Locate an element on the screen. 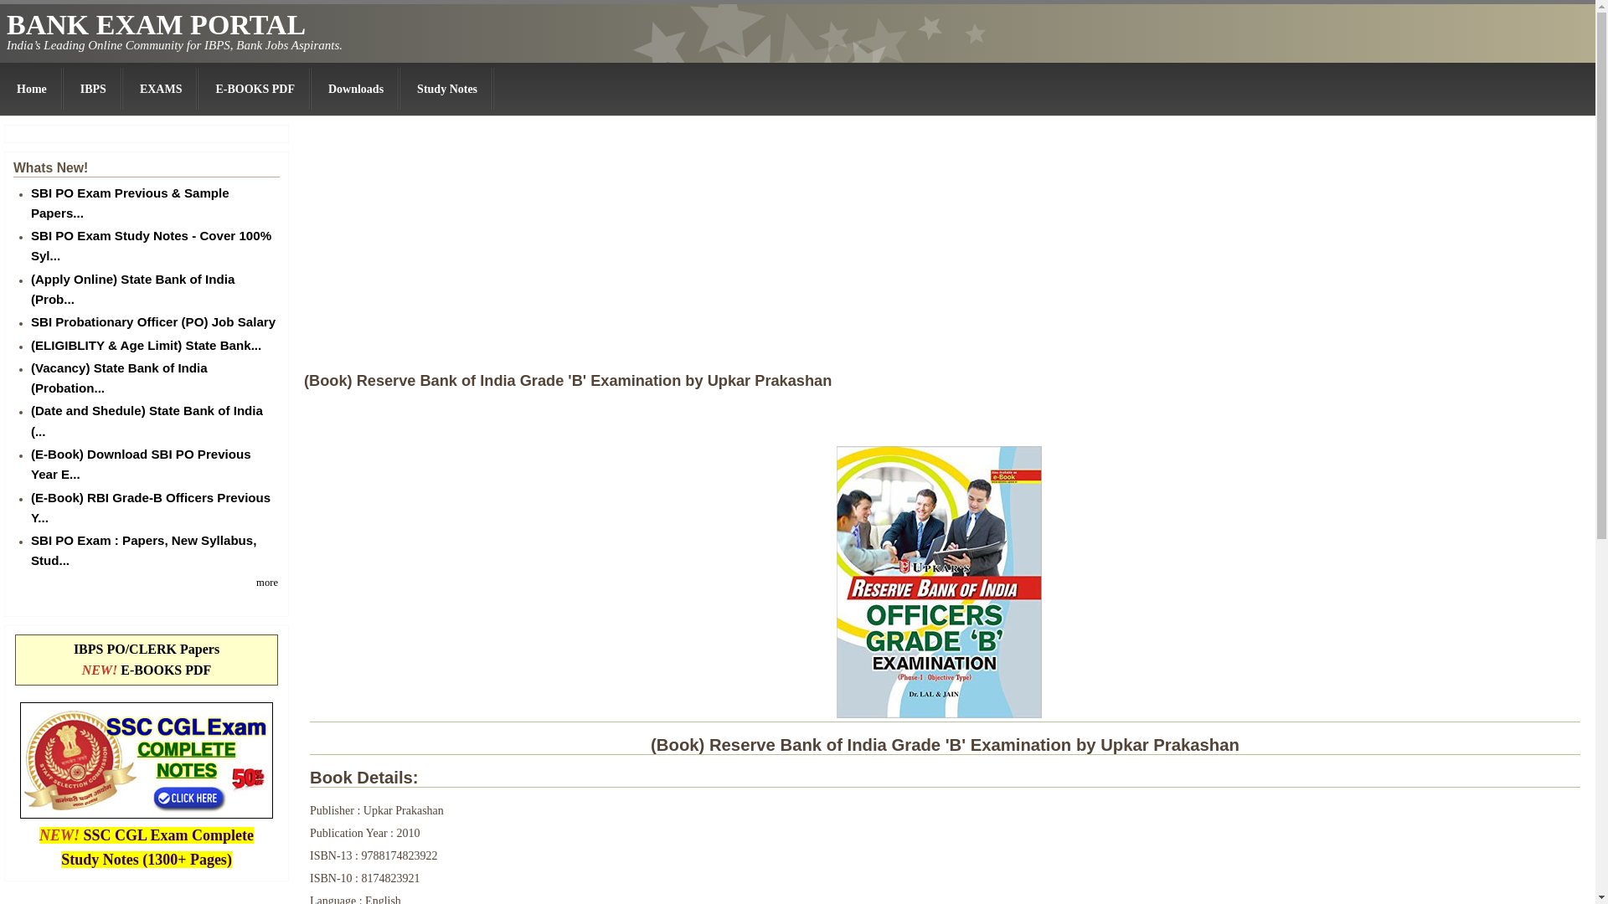 The image size is (1608, 904). EXAMS is located at coordinates (161, 89).